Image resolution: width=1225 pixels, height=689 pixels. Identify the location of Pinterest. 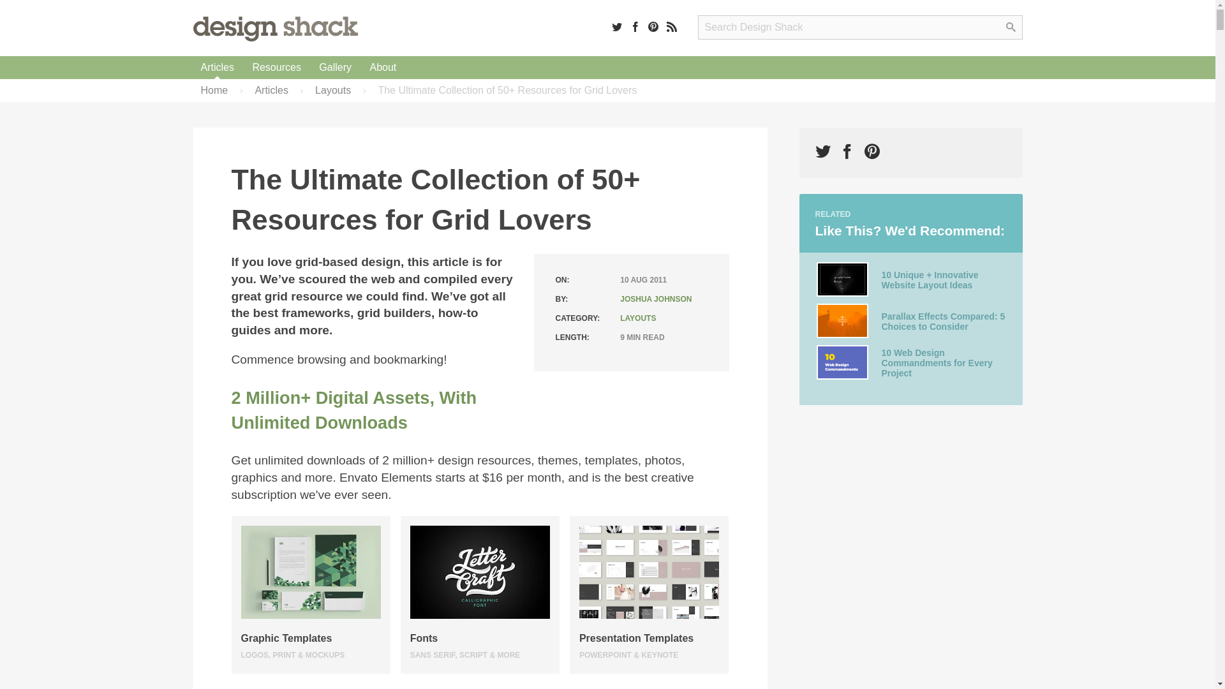
(653, 26).